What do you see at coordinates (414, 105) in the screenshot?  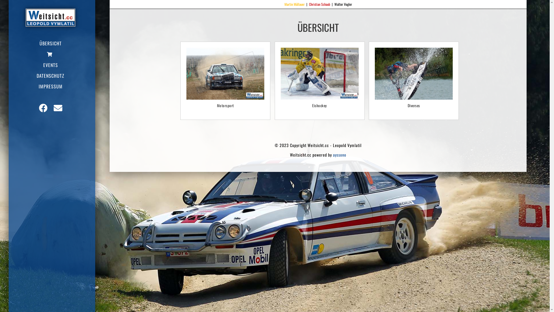 I see `Diverses` at bounding box center [414, 105].